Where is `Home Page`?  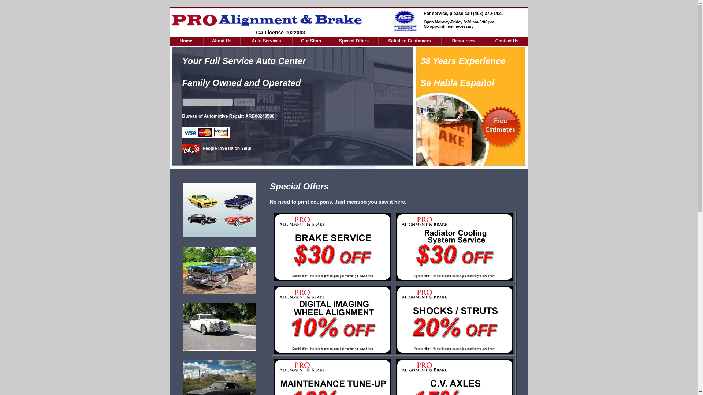
Home Page is located at coordinates (186, 41).